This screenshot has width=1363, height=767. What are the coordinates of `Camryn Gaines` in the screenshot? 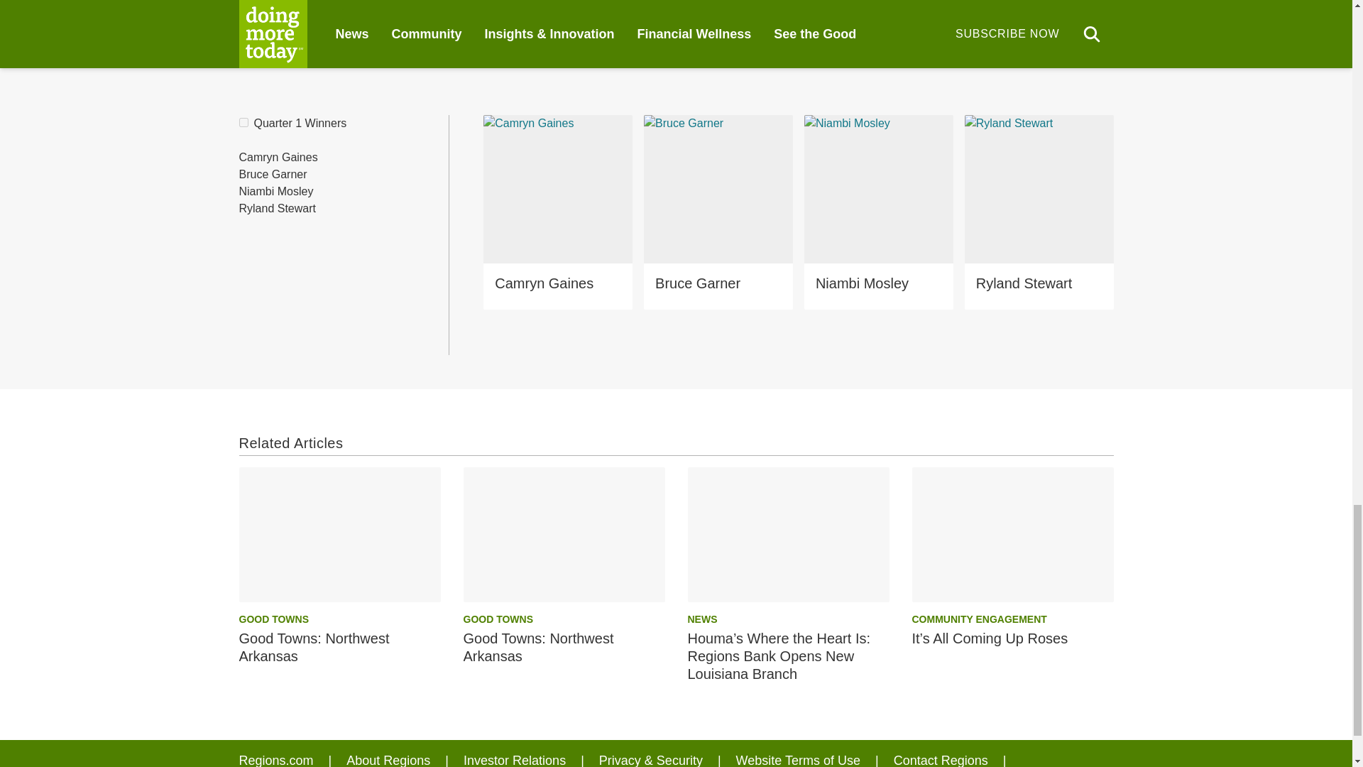 It's located at (278, 158).